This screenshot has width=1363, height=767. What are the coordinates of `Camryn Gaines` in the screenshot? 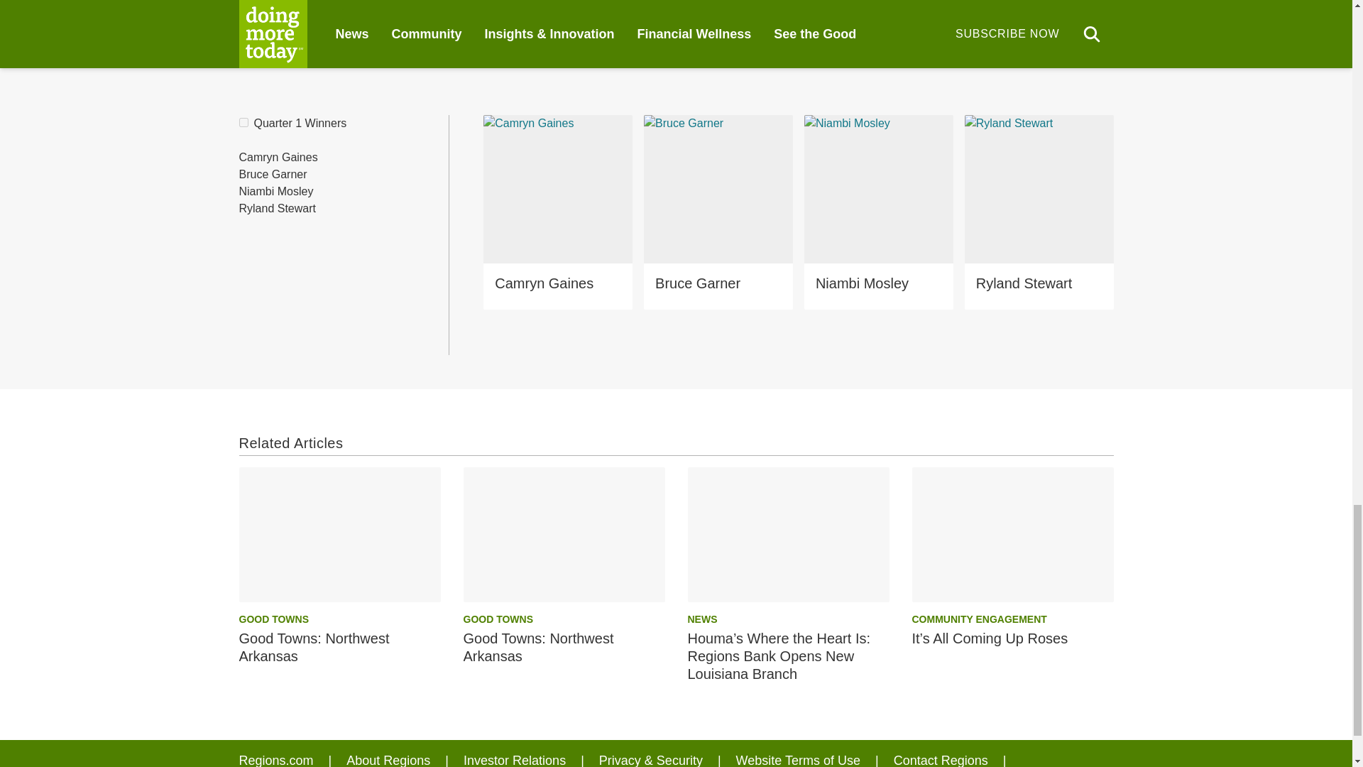 It's located at (278, 158).